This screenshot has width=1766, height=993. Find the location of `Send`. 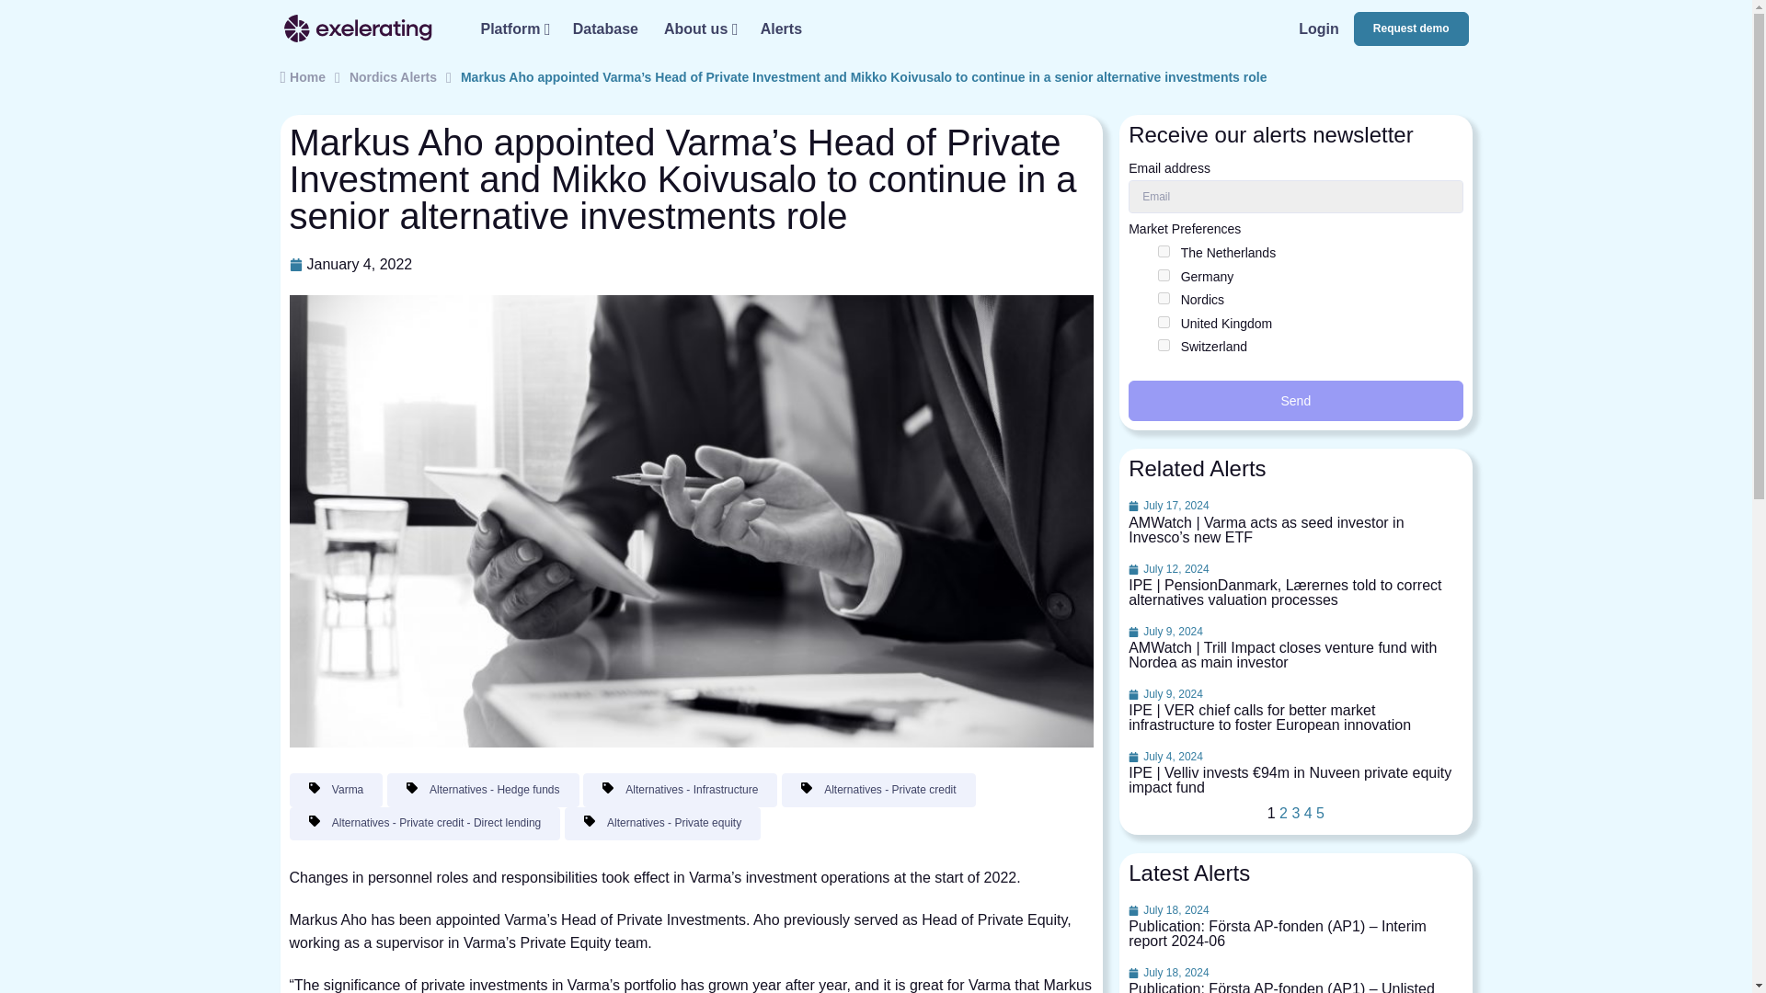

Send is located at coordinates (1295, 400).